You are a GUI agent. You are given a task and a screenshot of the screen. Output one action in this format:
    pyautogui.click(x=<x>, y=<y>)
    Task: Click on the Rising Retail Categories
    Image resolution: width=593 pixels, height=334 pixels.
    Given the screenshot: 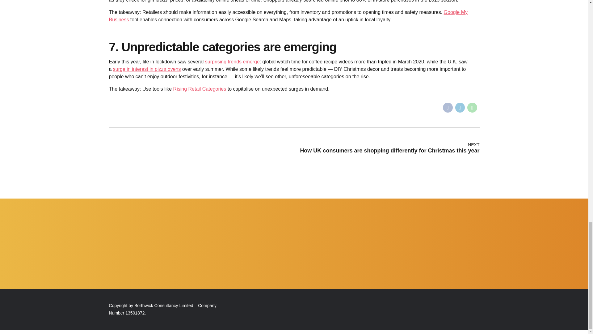 What is the action you would take?
    pyautogui.click(x=200, y=88)
    